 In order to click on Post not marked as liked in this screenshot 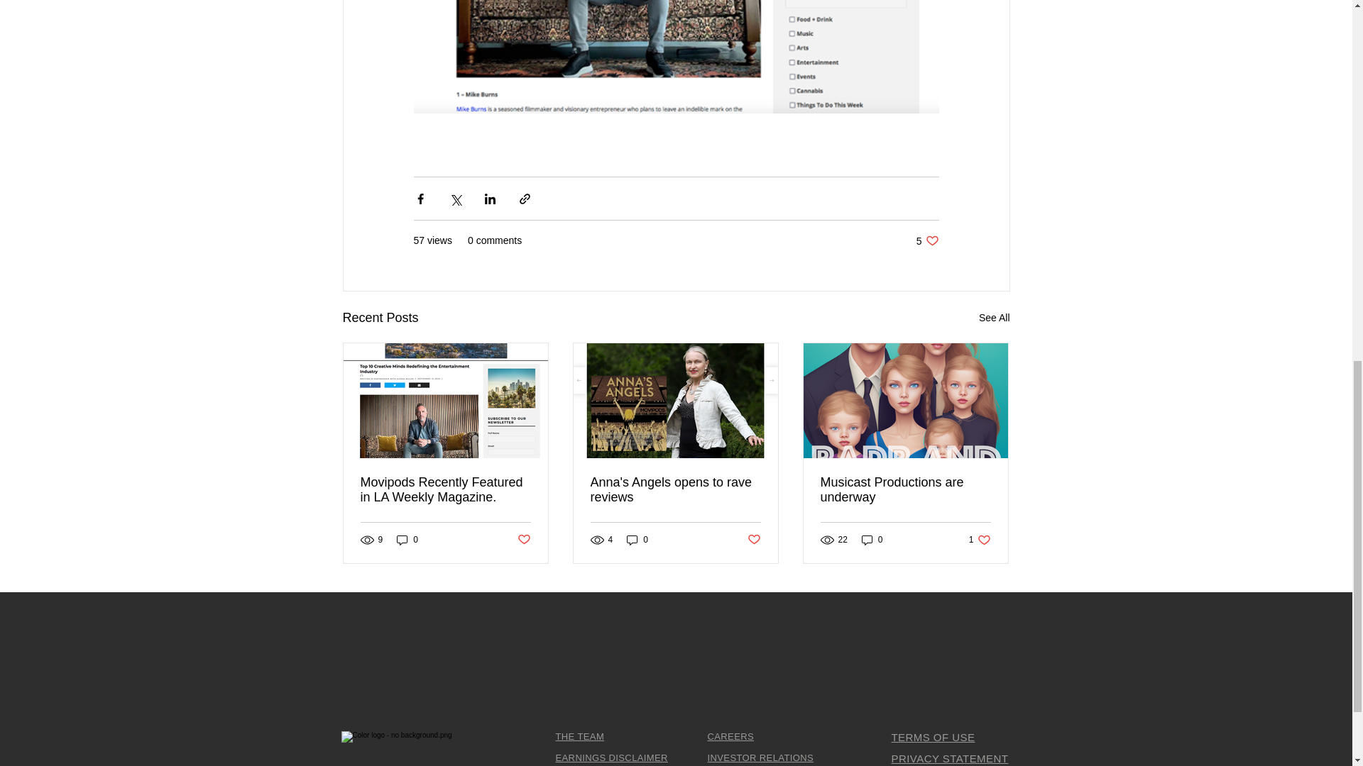, I will do `click(754, 540)`.